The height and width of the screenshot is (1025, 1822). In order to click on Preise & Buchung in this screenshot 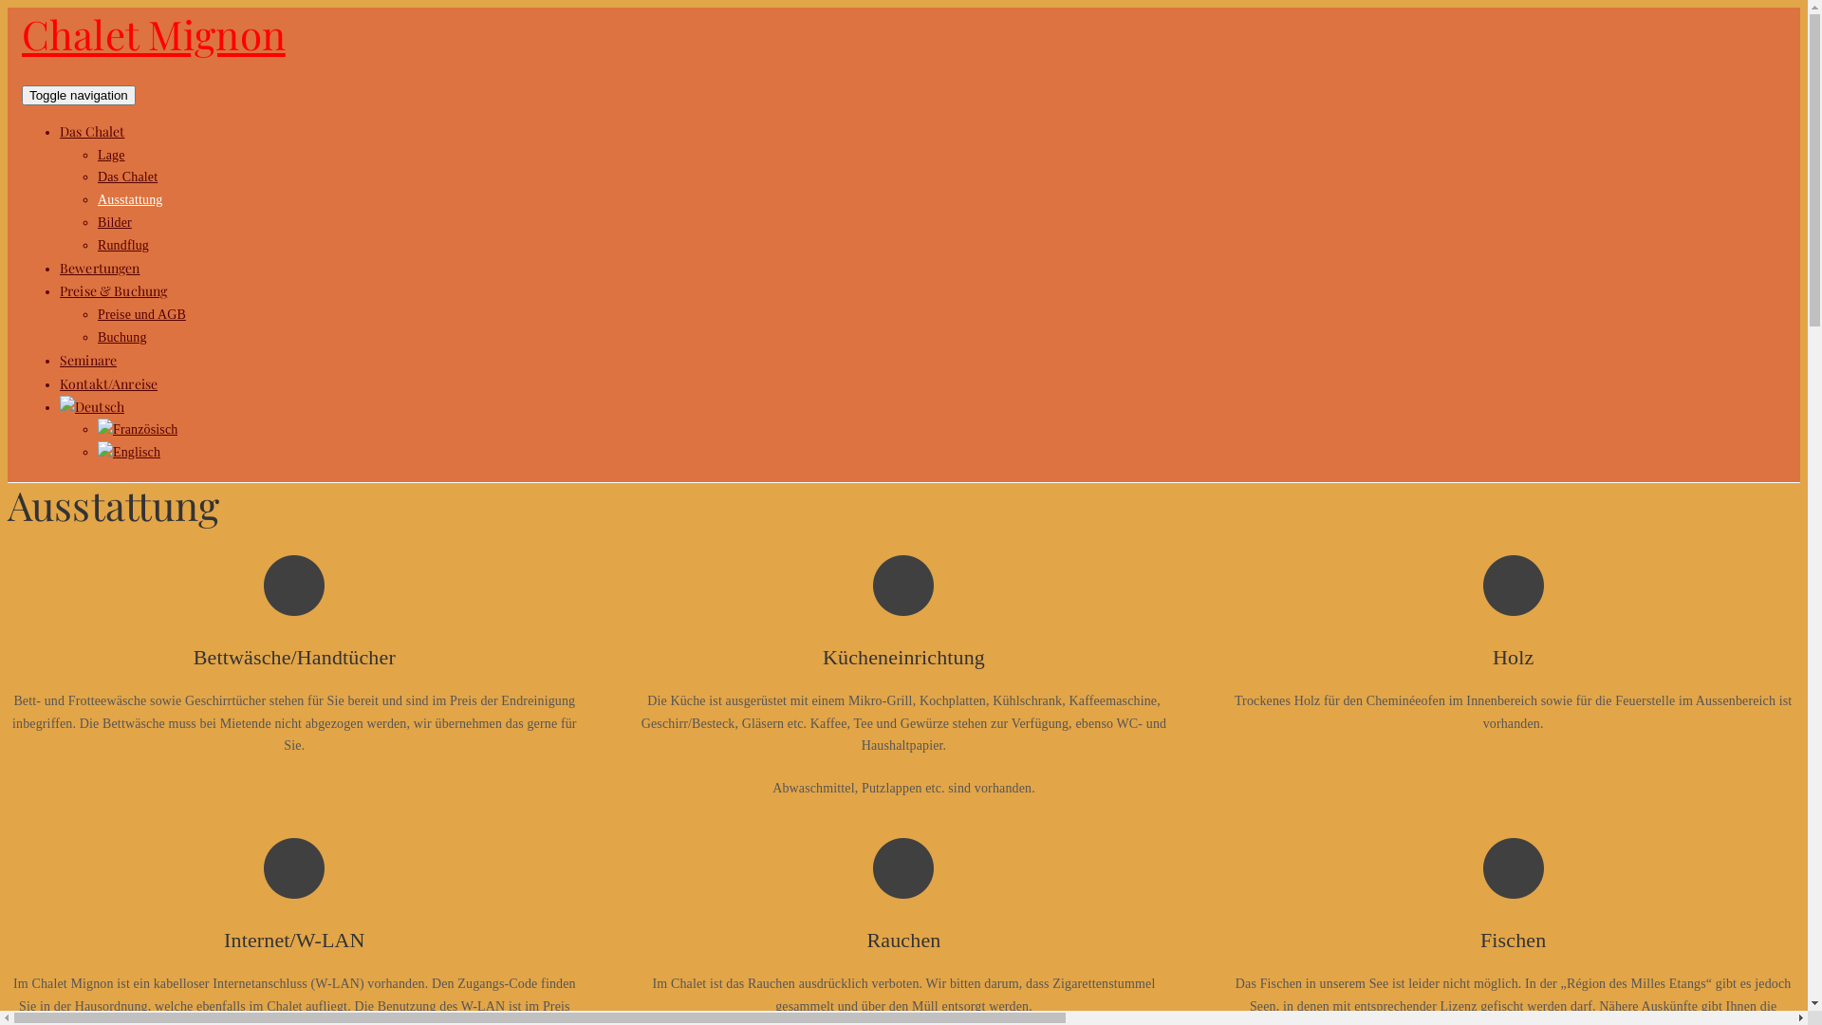, I will do `click(114, 290)`.